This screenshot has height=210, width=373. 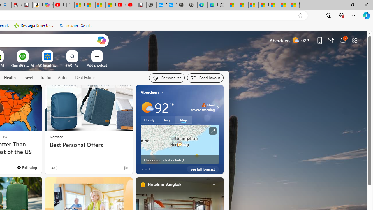 What do you see at coordinates (164, 184) in the screenshot?
I see `Hotels in Bangkok` at bounding box center [164, 184].